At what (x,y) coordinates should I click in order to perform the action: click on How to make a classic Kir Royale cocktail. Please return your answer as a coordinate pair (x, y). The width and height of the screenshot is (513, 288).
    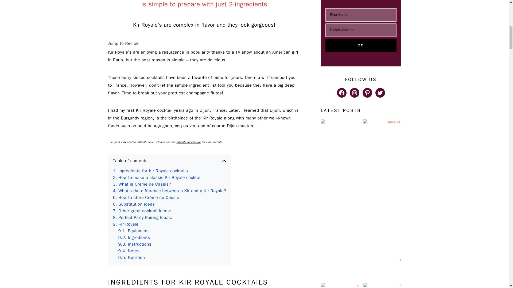
    Looking at the image, I should click on (157, 178).